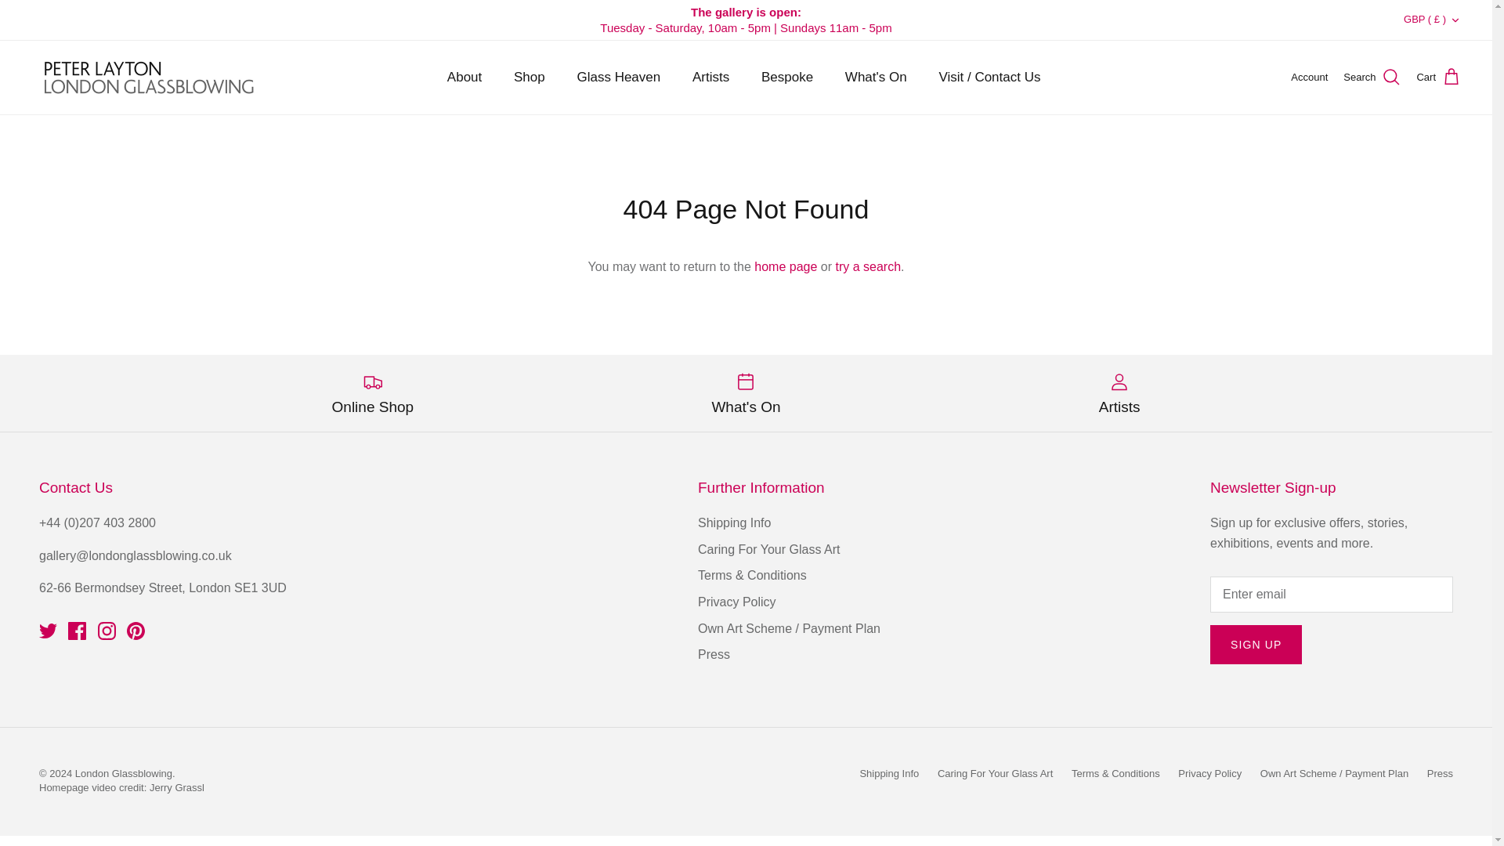 This screenshot has height=846, width=1504. What do you see at coordinates (618, 77) in the screenshot?
I see `Glass Heaven` at bounding box center [618, 77].